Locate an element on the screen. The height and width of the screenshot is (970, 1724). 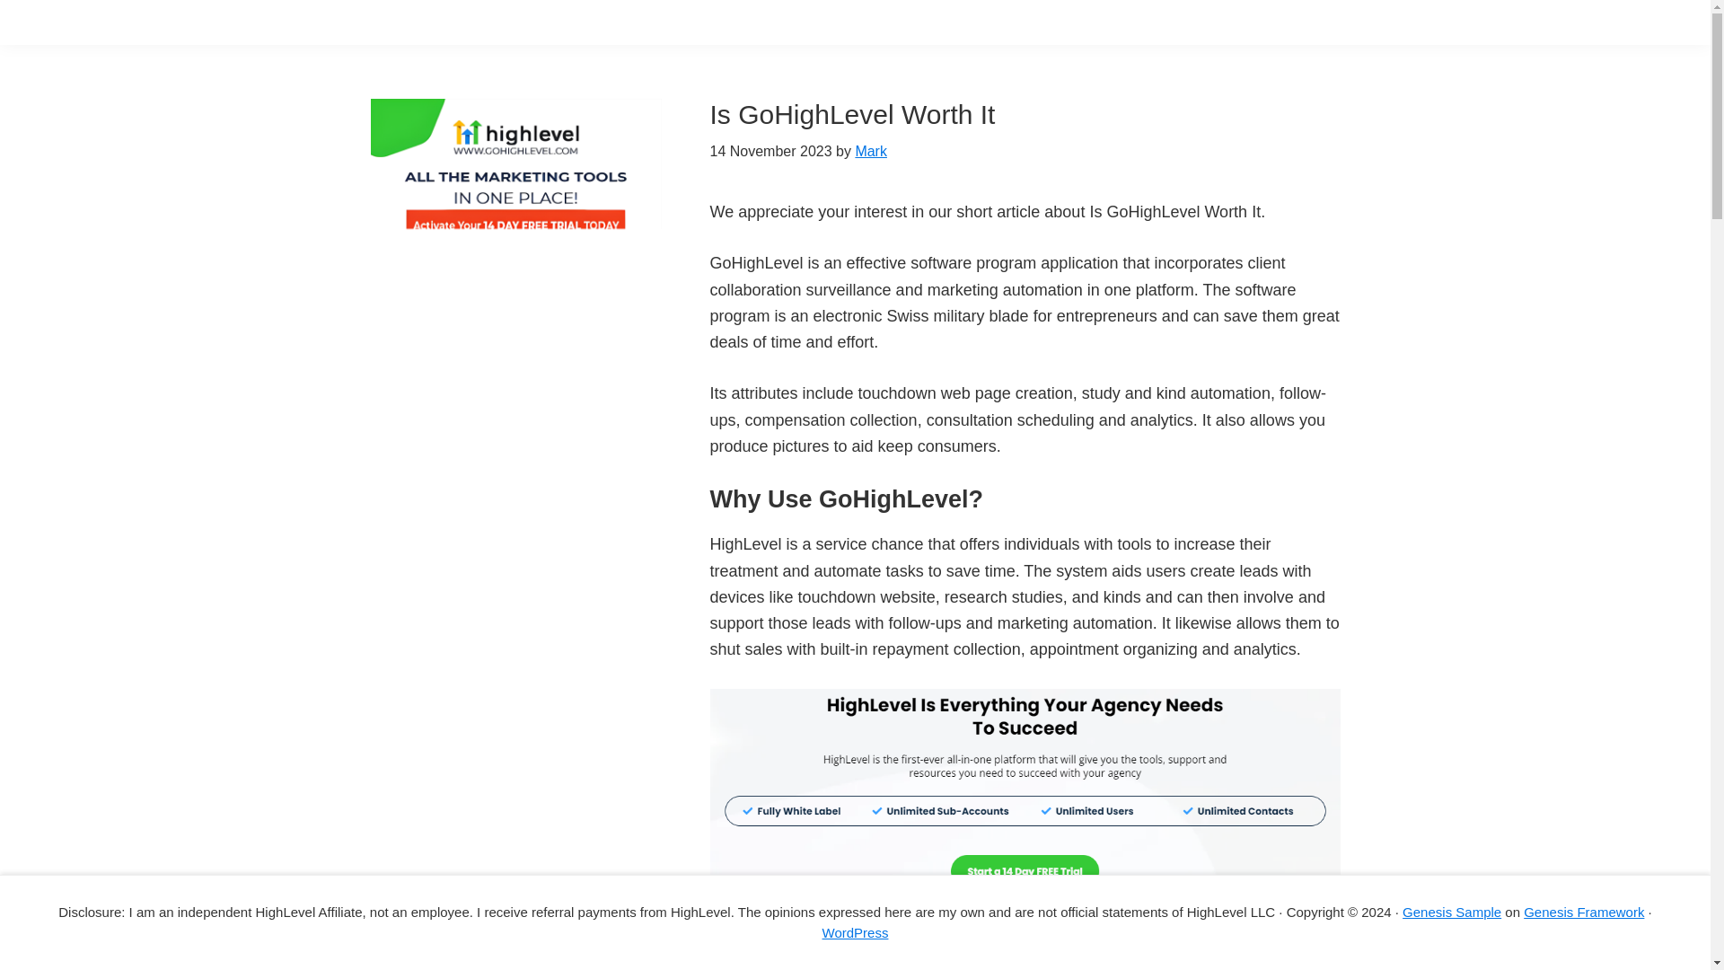
Genesis Framework is located at coordinates (1584, 911).